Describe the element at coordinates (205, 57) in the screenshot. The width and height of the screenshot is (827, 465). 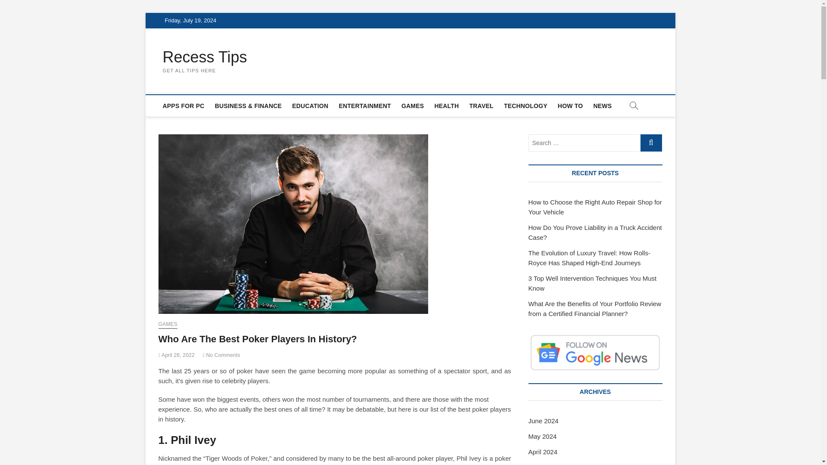
I see `Recess Tips` at that location.